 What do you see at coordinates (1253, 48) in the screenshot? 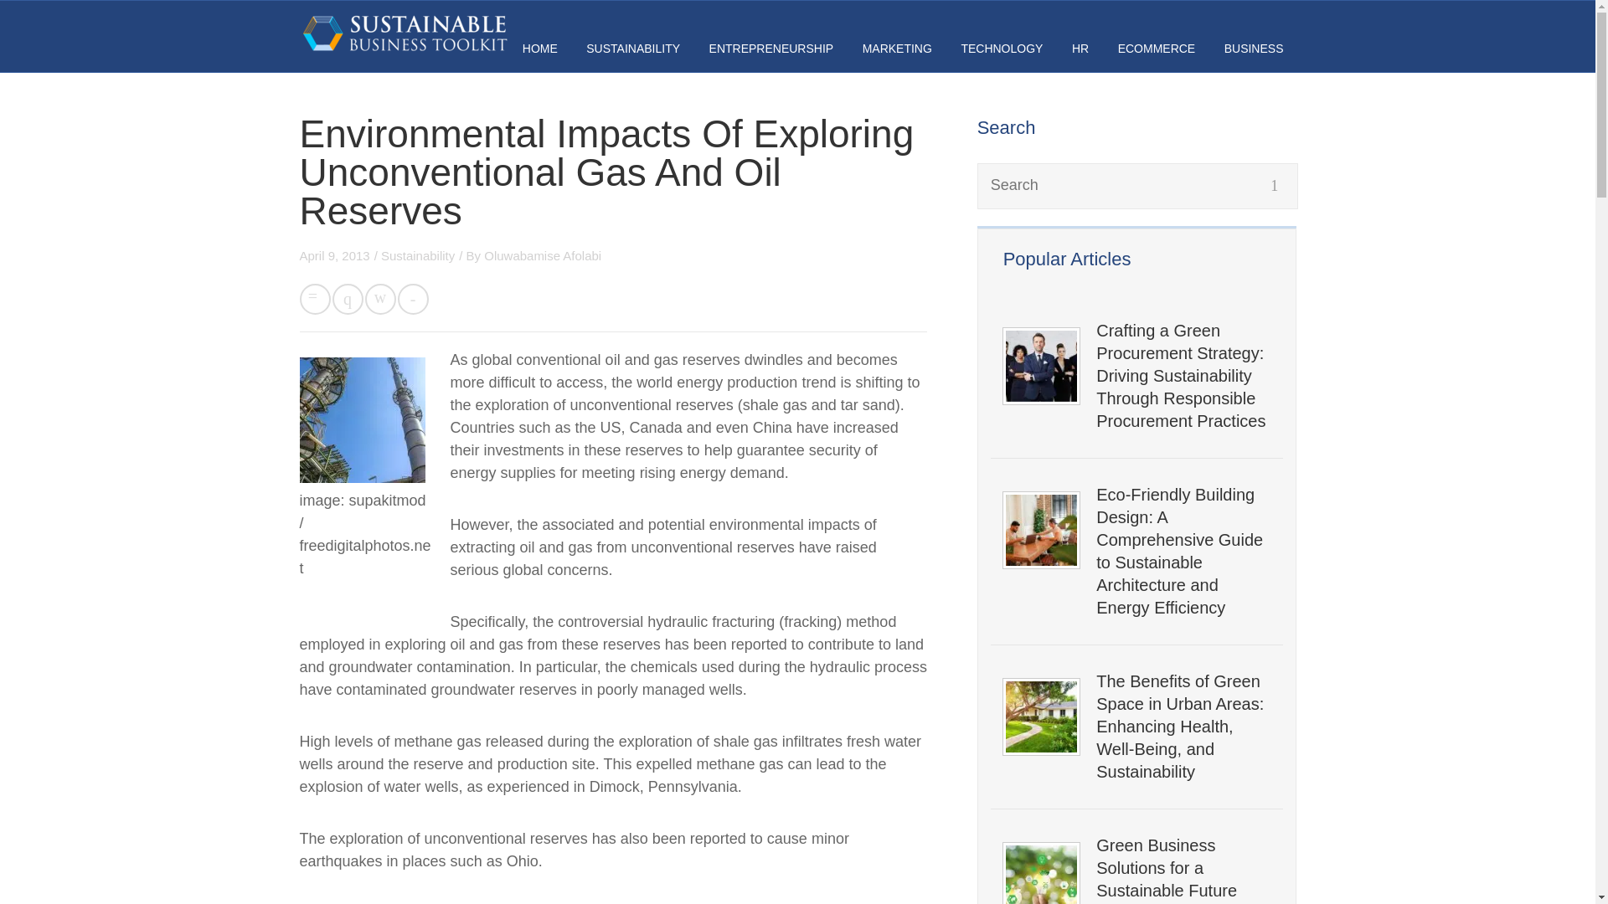
I see `BUSINESS` at bounding box center [1253, 48].